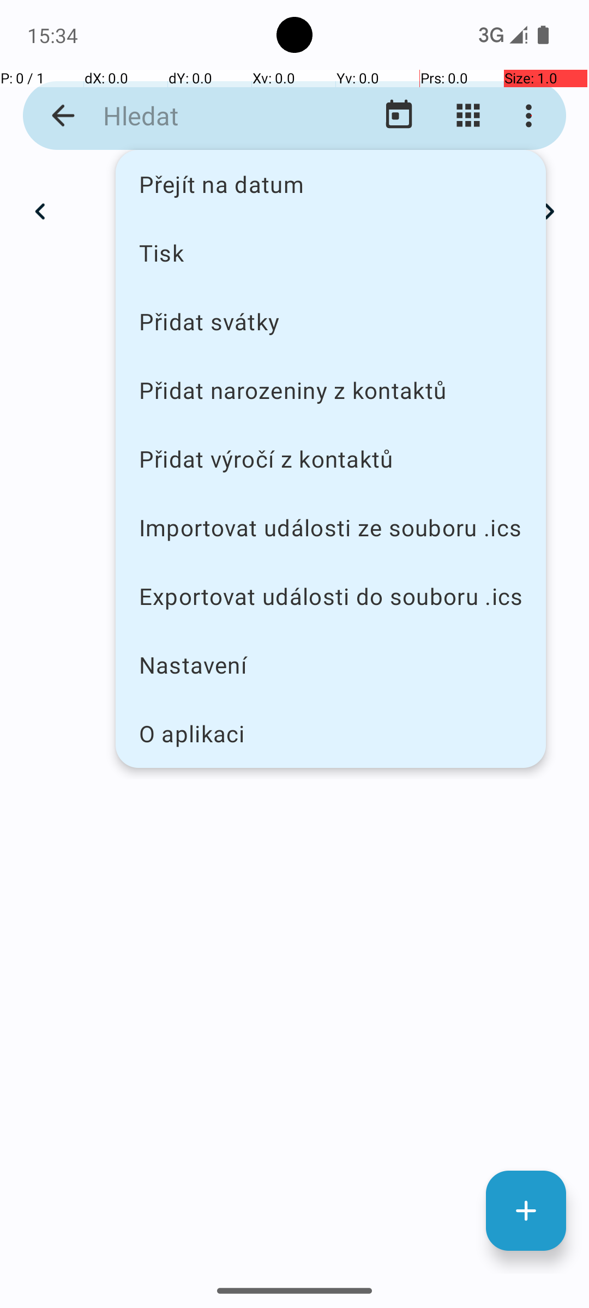 The width and height of the screenshot is (589, 1308). What do you see at coordinates (330, 734) in the screenshot?
I see `O aplikaci` at bounding box center [330, 734].